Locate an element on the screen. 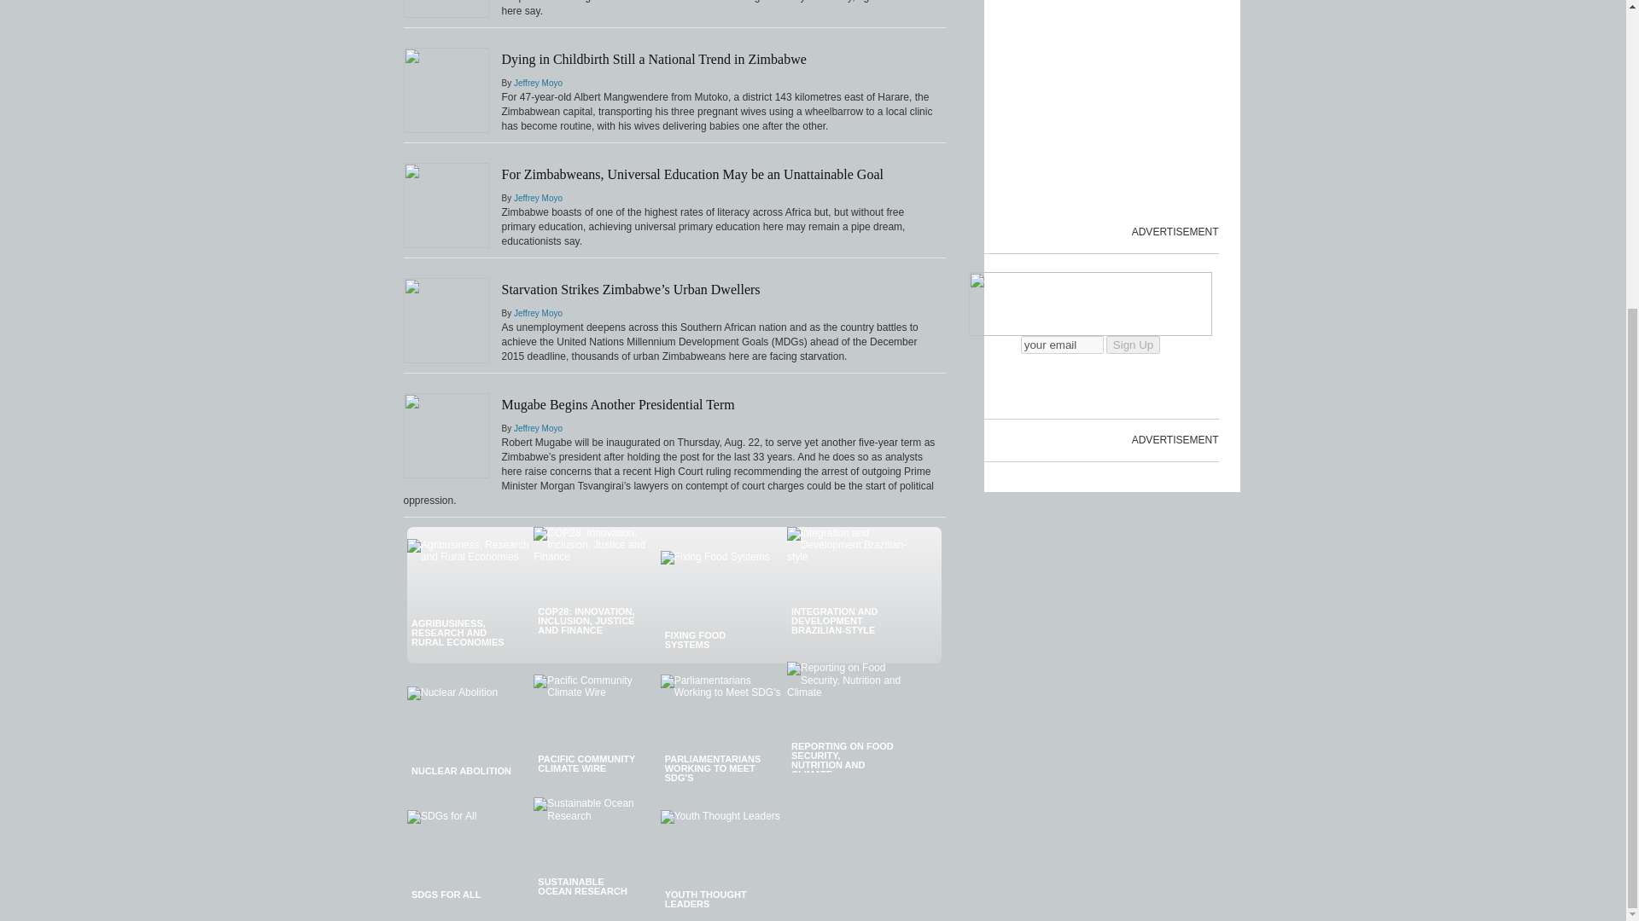 This screenshot has height=921, width=1639. Mugabe Begins Another Presidential Term is located at coordinates (618, 404).